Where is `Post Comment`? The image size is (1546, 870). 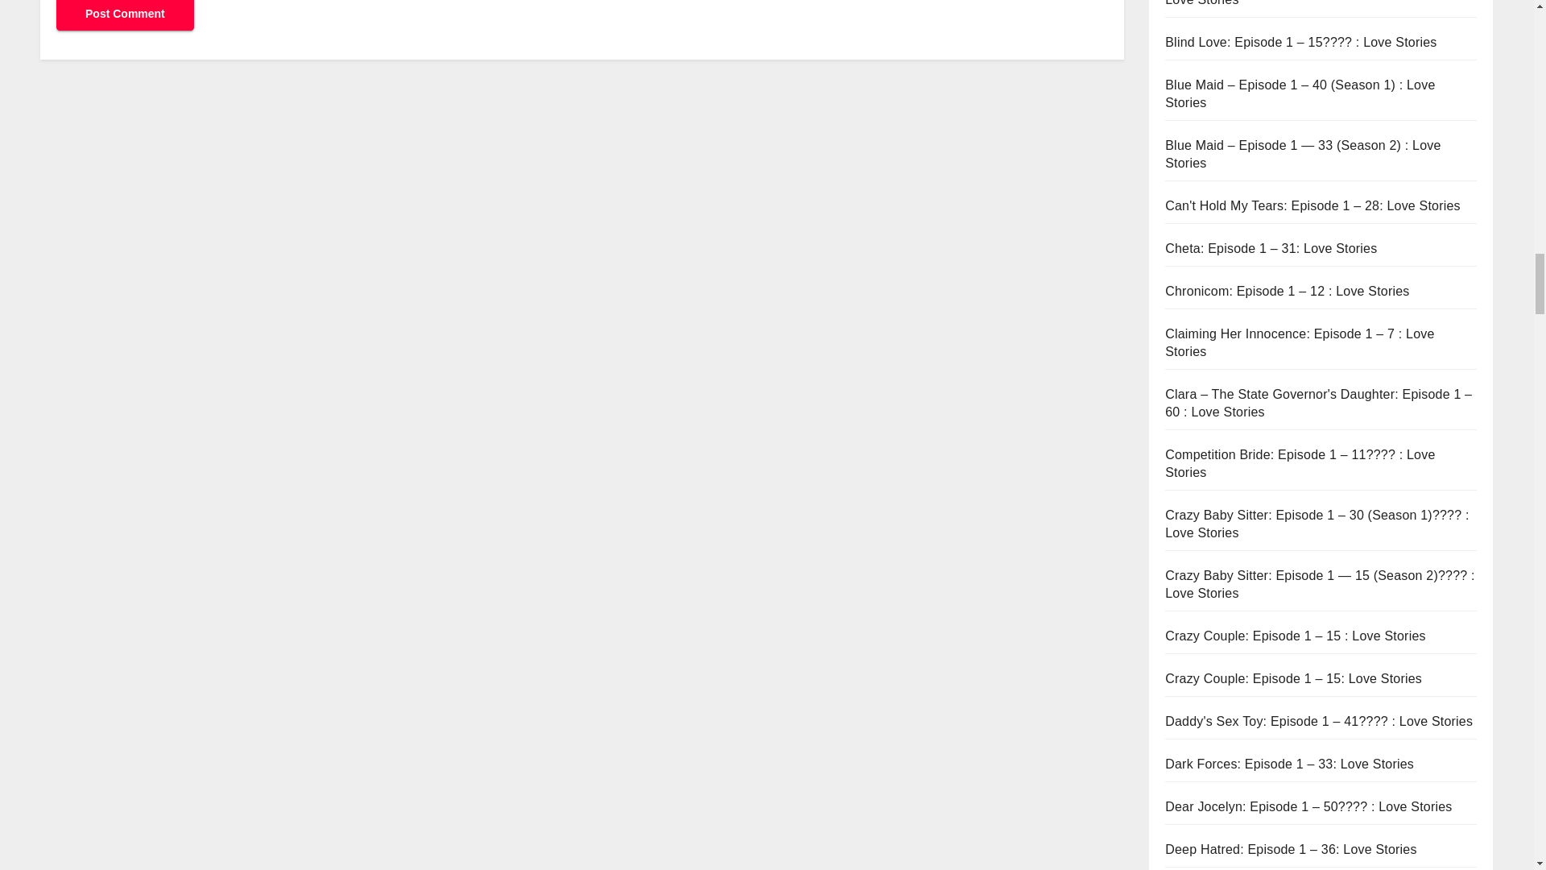
Post Comment is located at coordinates (125, 14).